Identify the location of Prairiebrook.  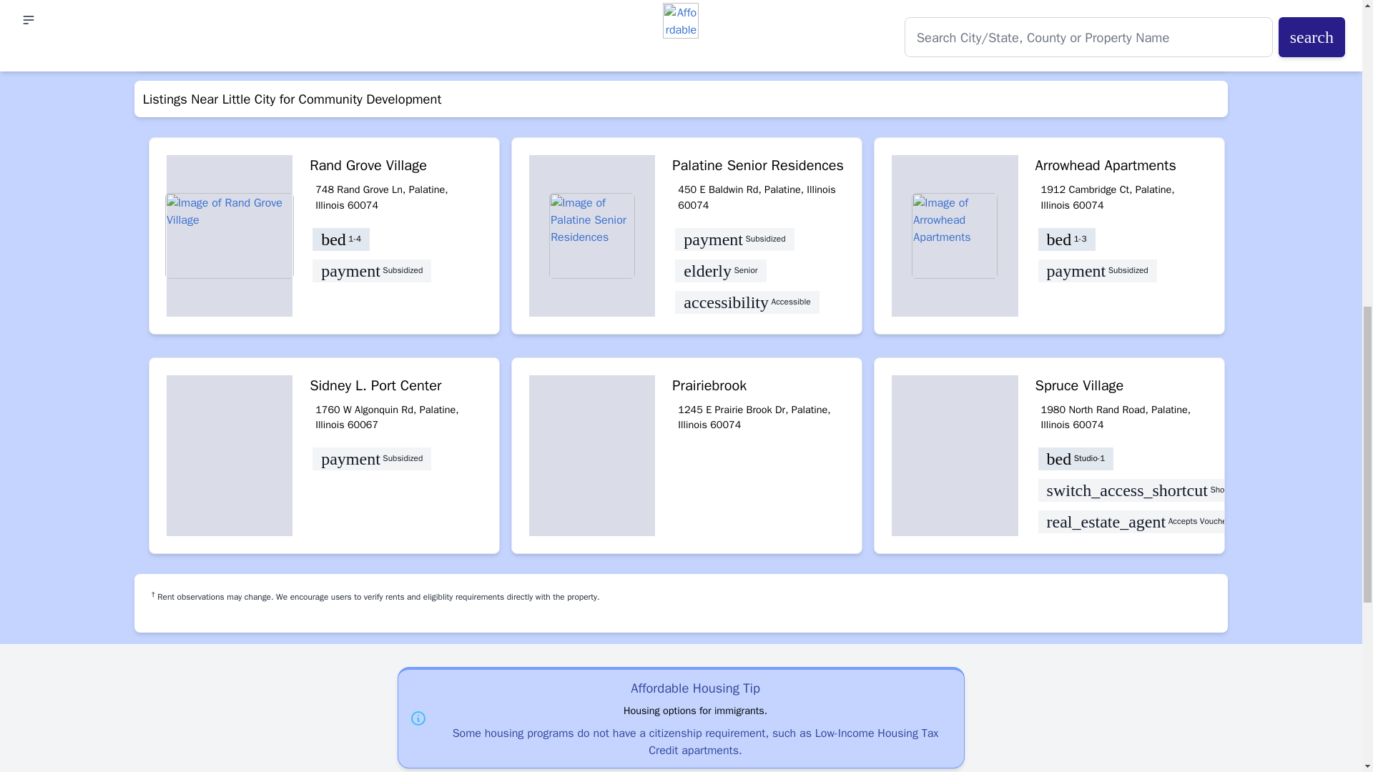
(758, 386).